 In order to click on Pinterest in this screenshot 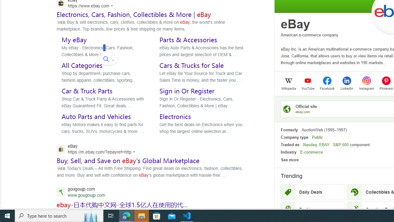, I will do `click(386, 80)`.